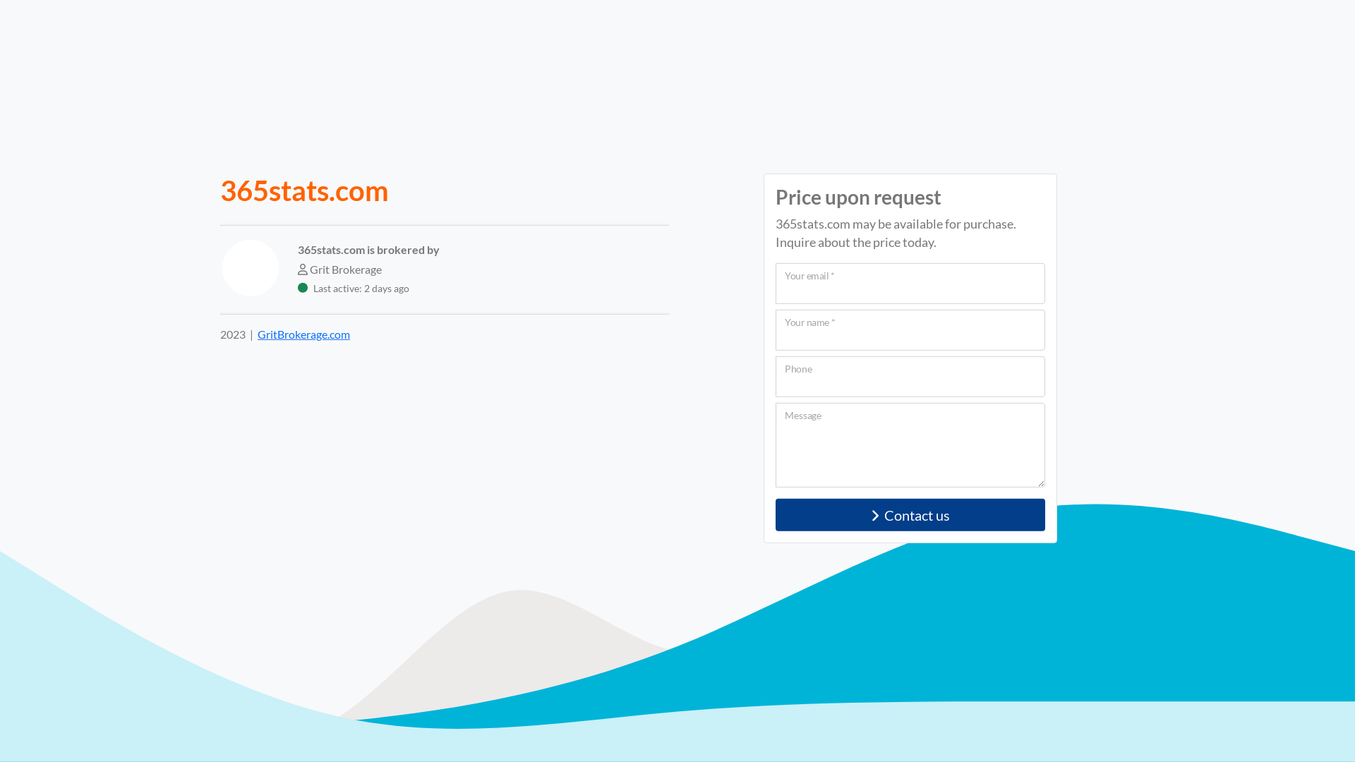 The width and height of the screenshot is (1355, 762). I want to click on GritBrokerage.com, so click(303, 334).